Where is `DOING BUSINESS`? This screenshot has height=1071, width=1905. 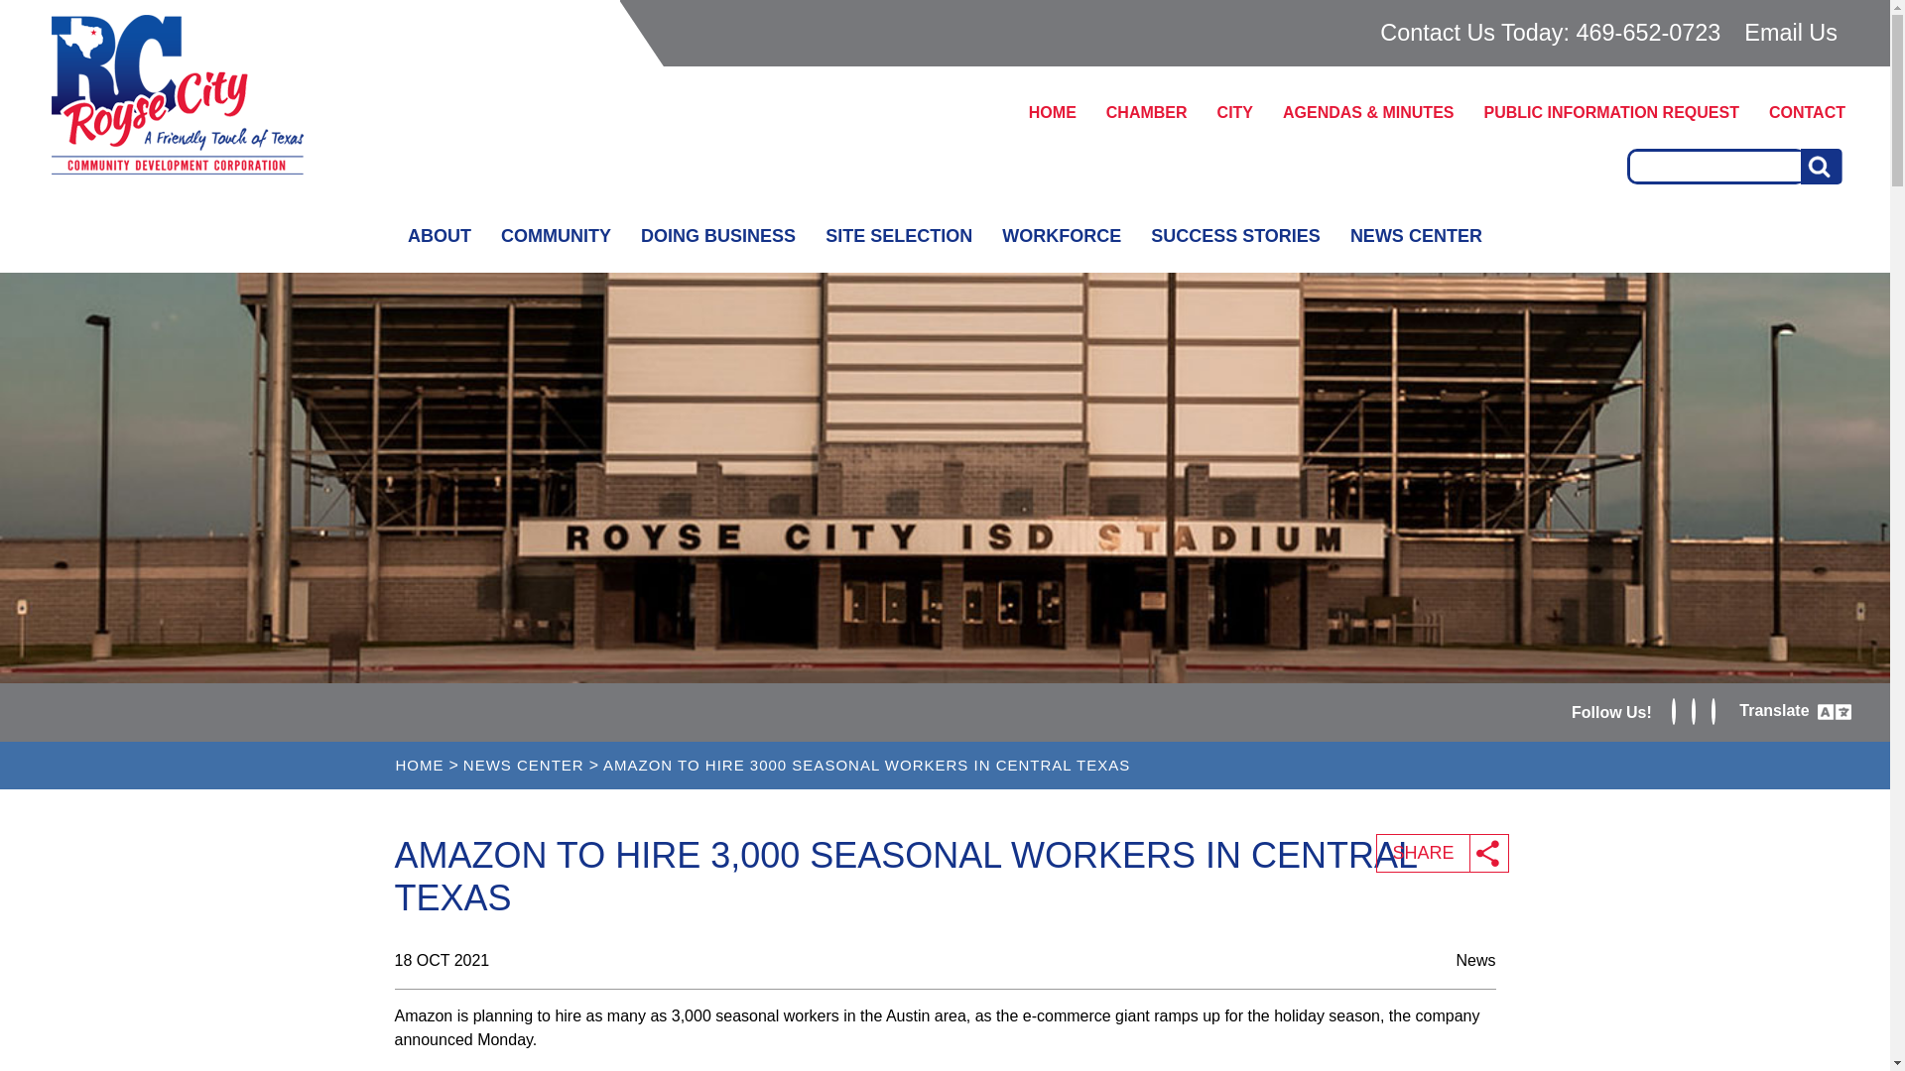
DOING BUSINESS is located at coordinates (718, 236).